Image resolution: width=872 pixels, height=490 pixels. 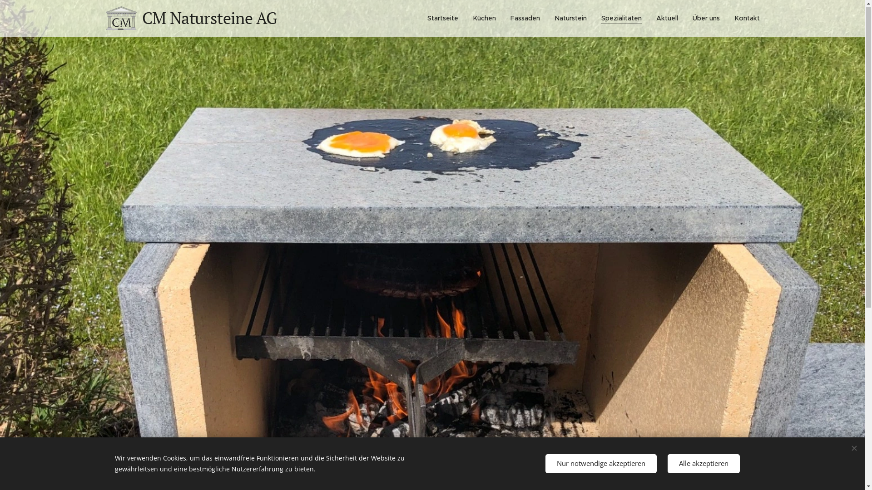 I want to click on Nur notwendige akzeptieren, so click(x=600, y=464).